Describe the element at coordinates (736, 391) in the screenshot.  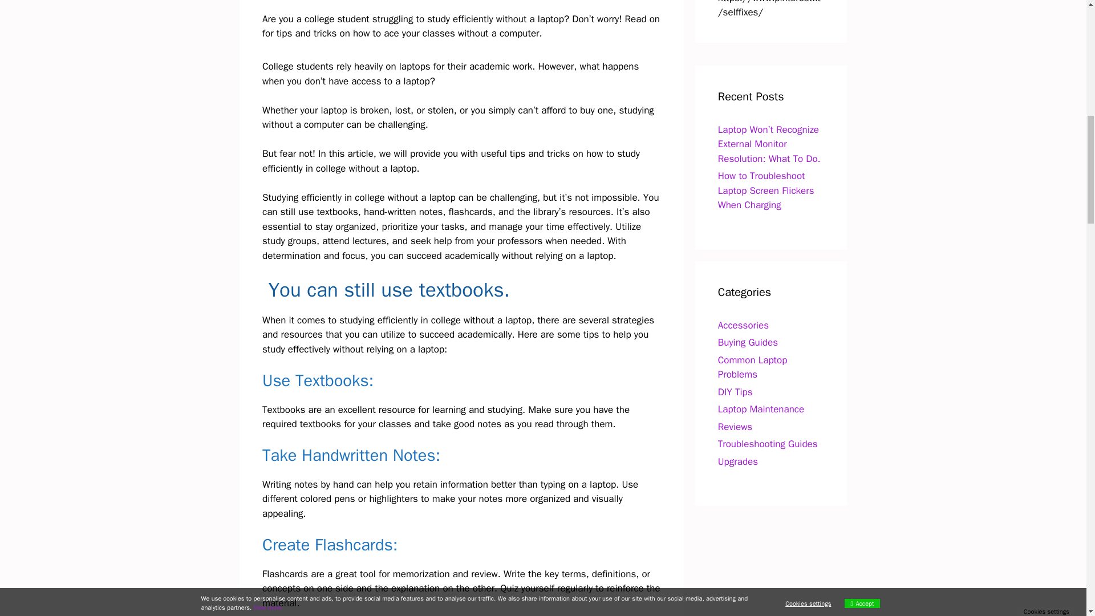
I see `DIY Tips` at that location.